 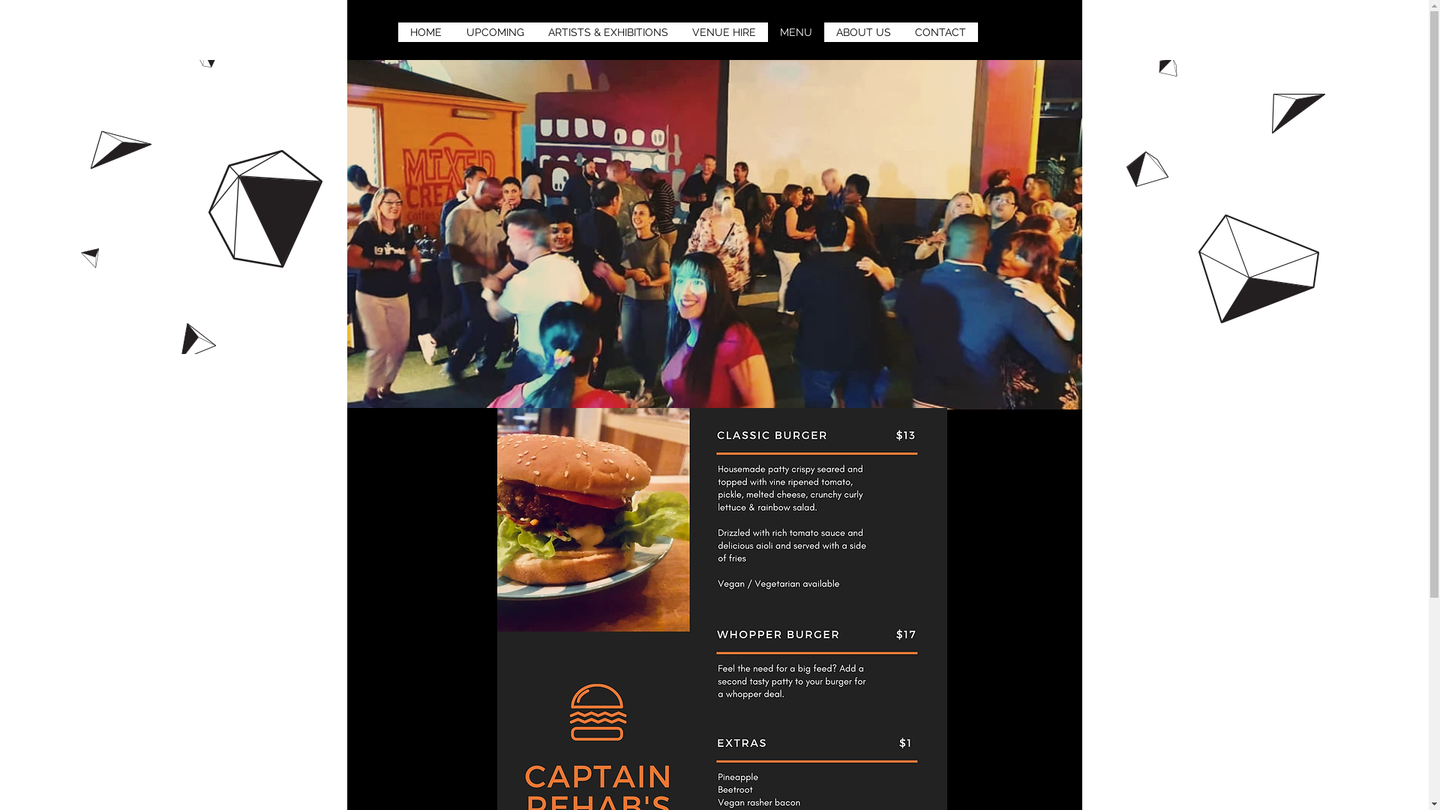 I want to click on ARTISTS & EXHIBITIONS, so click(x=607, y=32).